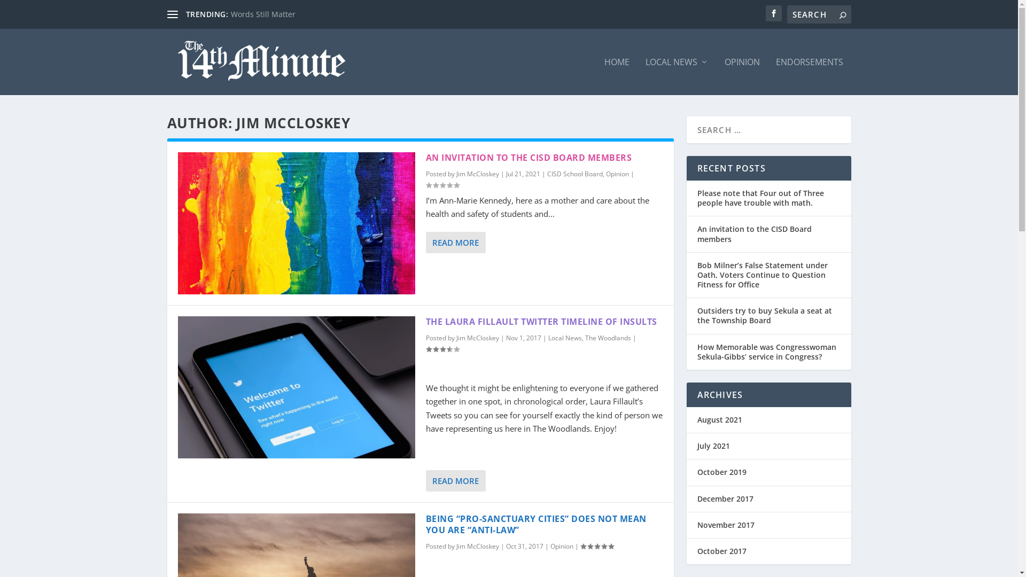  What do you see at coordinates (608, 338) in the screenshot?
I see `The Woodlands` at bounding box center [608, 338].